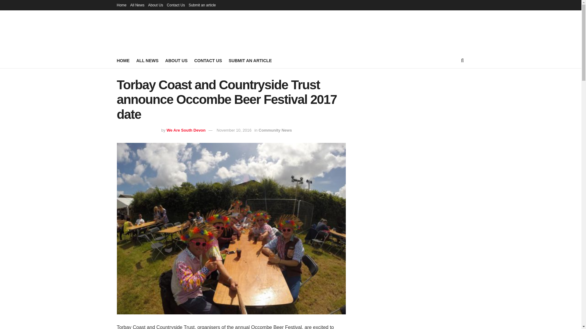 The height and width of the screenshot is (329, 586). What do you see at coordinates (176, 5) in the screenshot?
I see `Contact Us` at bounding box center [176, 5].